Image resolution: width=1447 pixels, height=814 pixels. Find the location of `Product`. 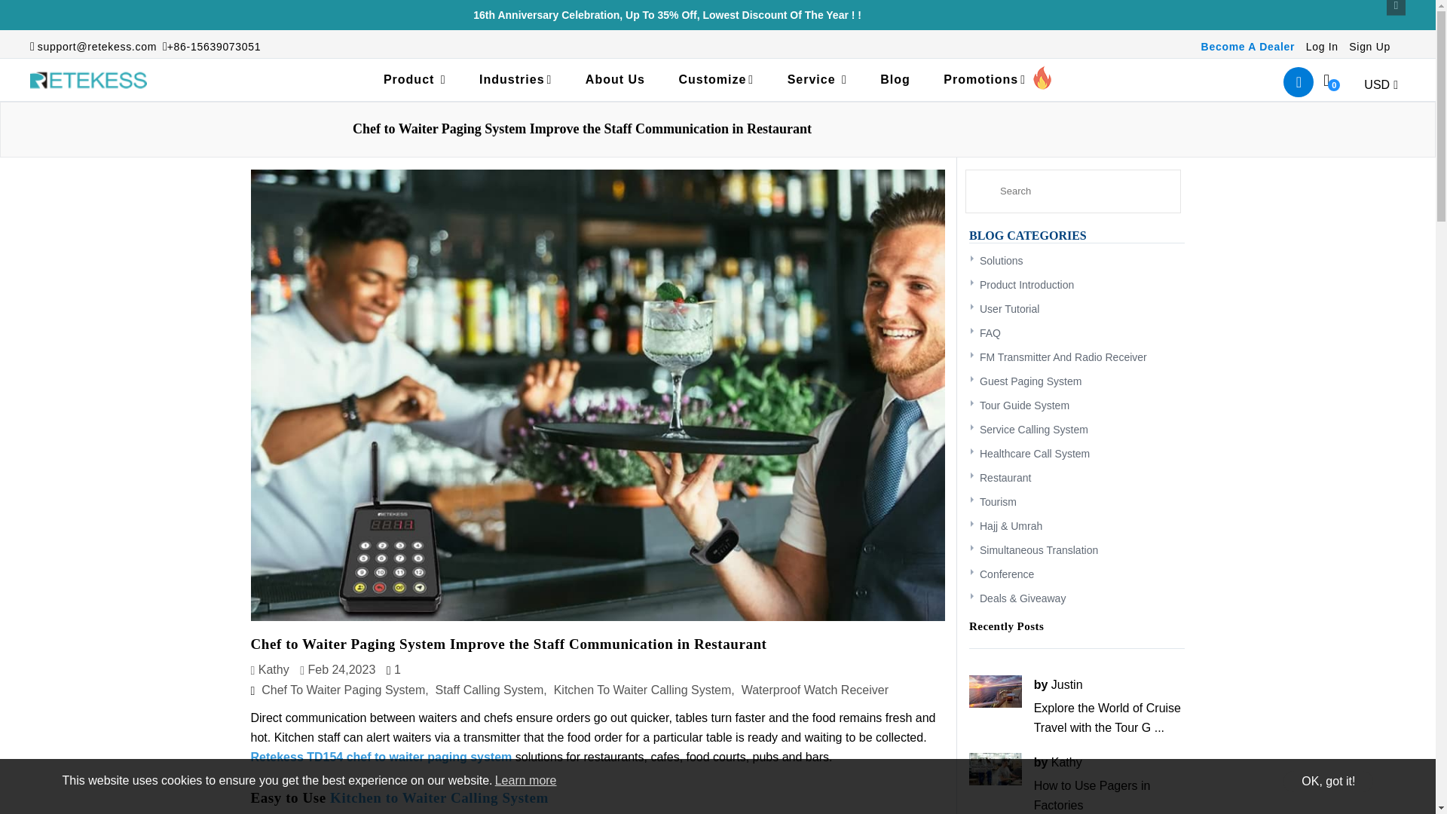

Product is located at coordinates (415, 80).